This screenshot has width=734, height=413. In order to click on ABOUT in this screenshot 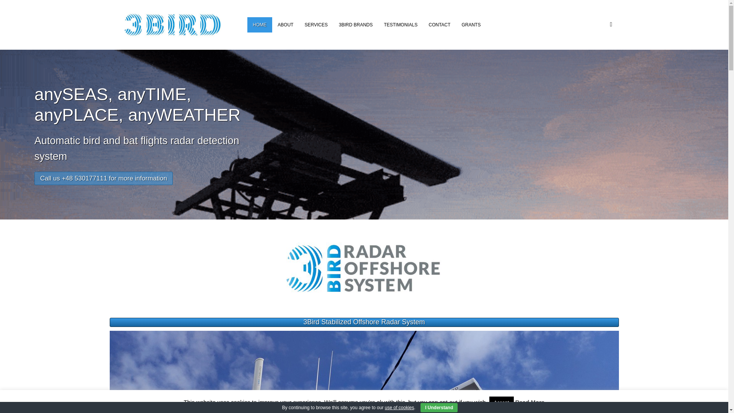, I will do `click(286, 25)`.